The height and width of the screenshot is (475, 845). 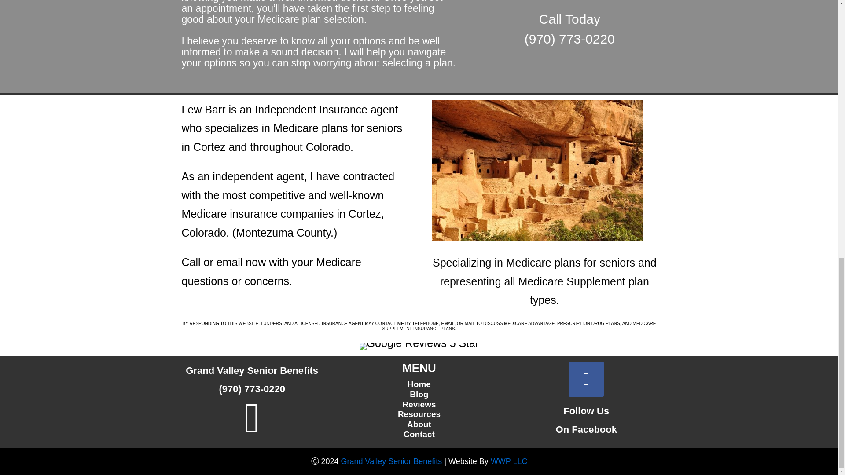 I want to click on Reviews, so click(x=419, y=404).